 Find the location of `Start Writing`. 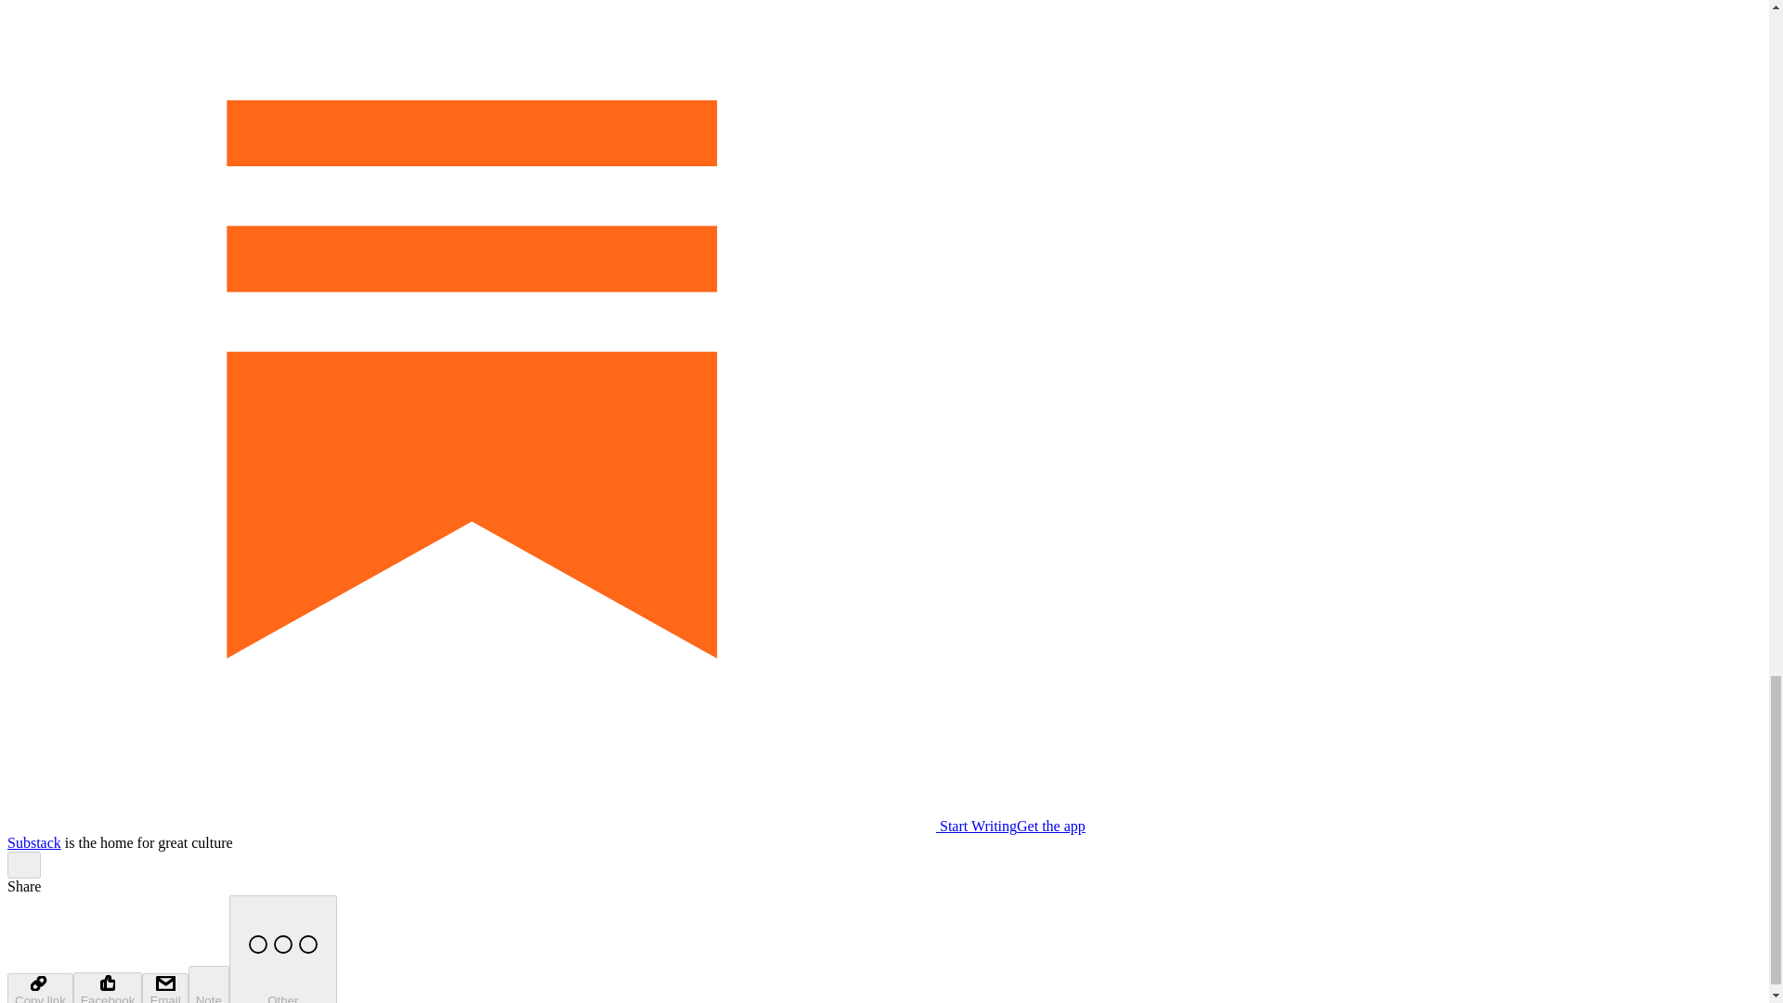

Start Writing is located at coordinates (511, 826).